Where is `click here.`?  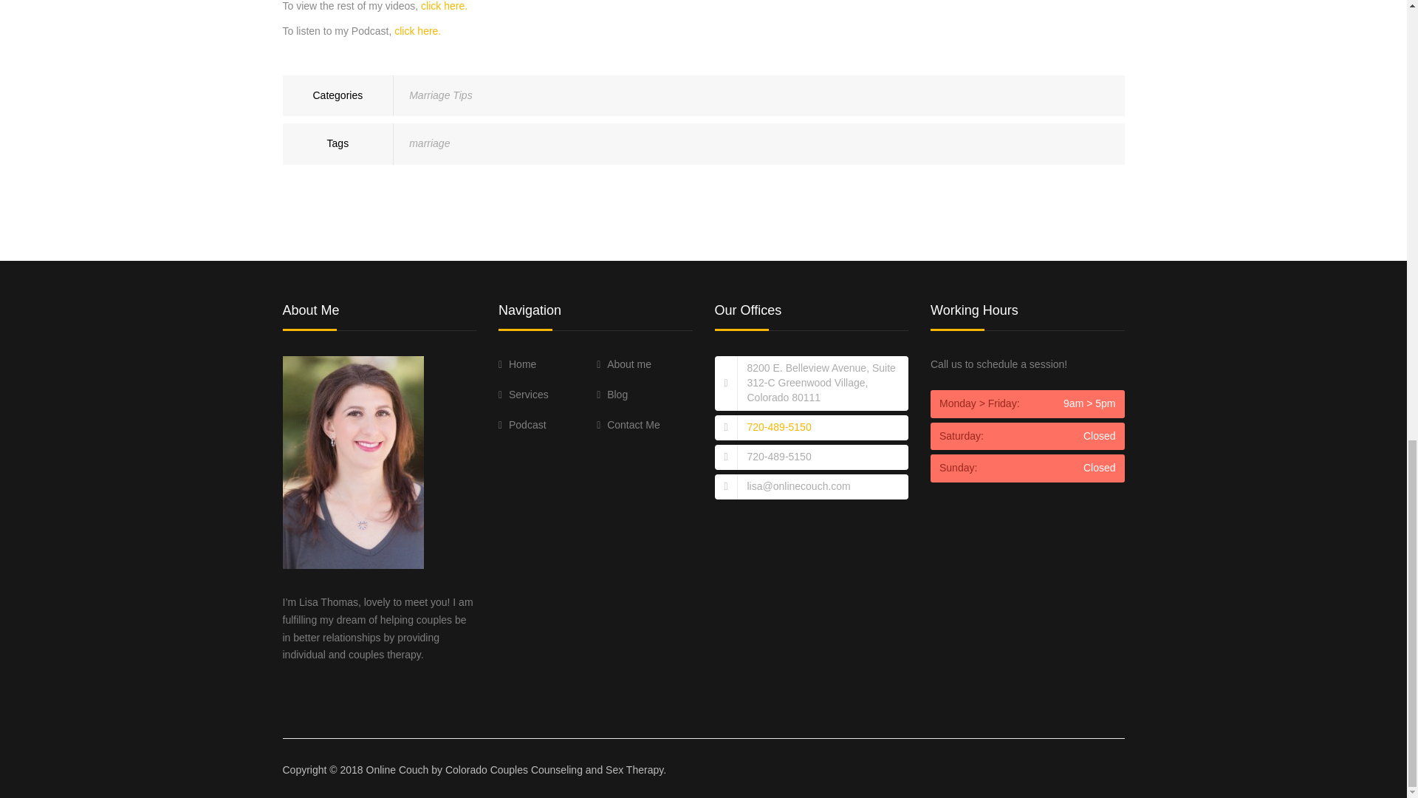 click here. is located at coordinates (417, 30).